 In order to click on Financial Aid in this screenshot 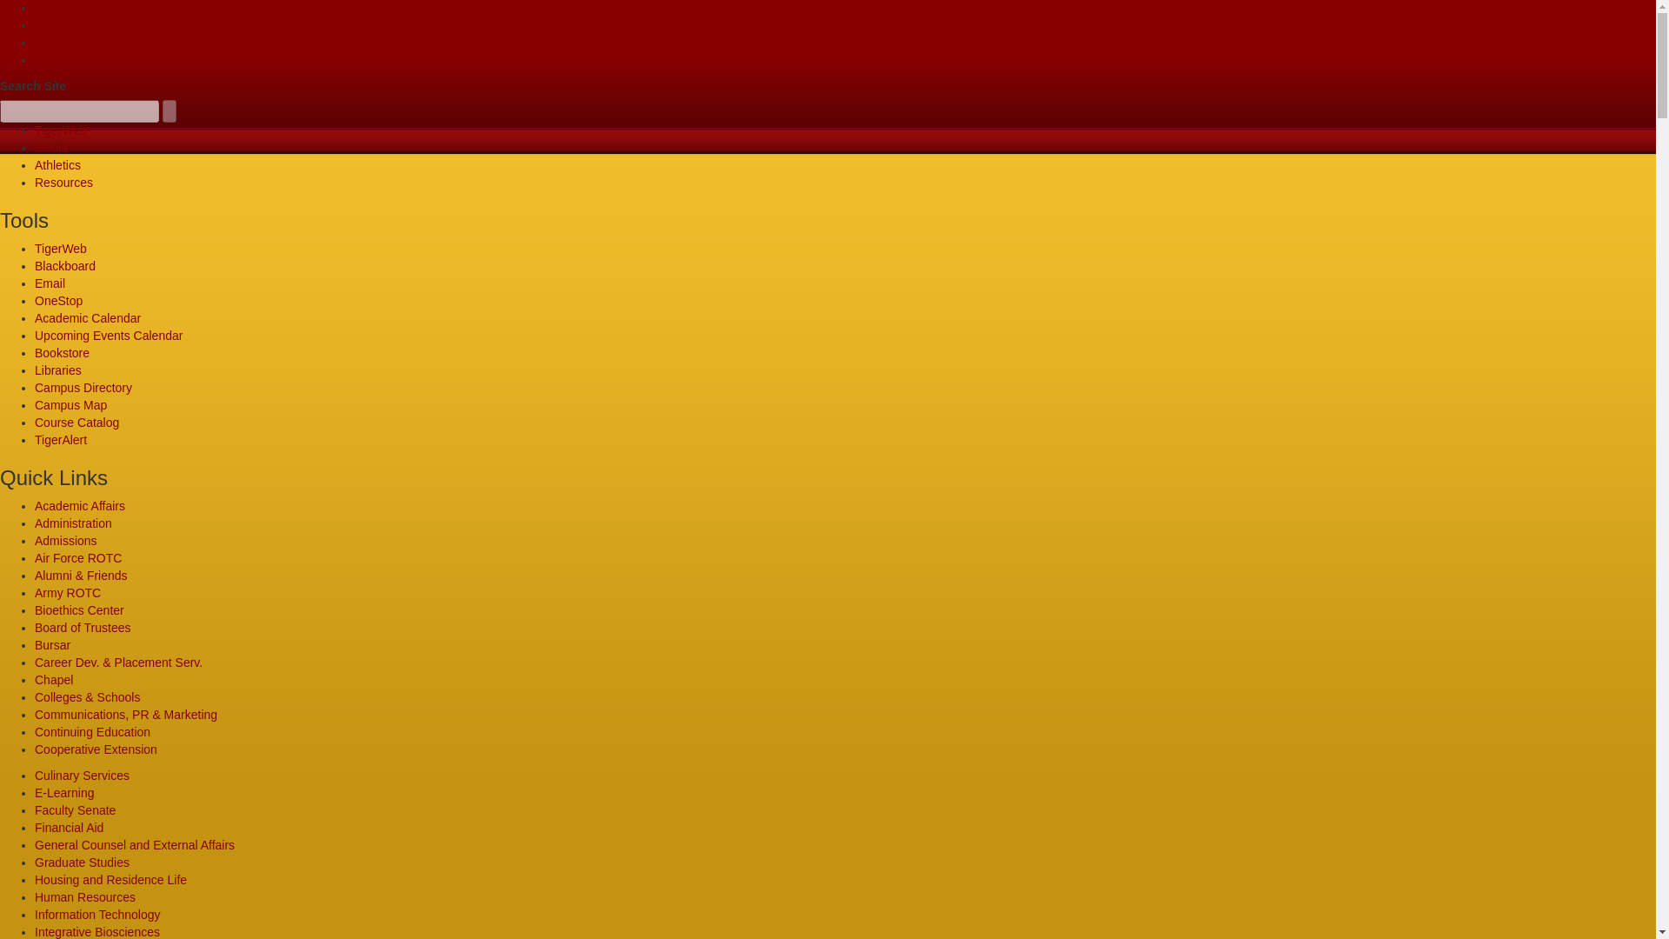, I will do `click(70, 828)`.